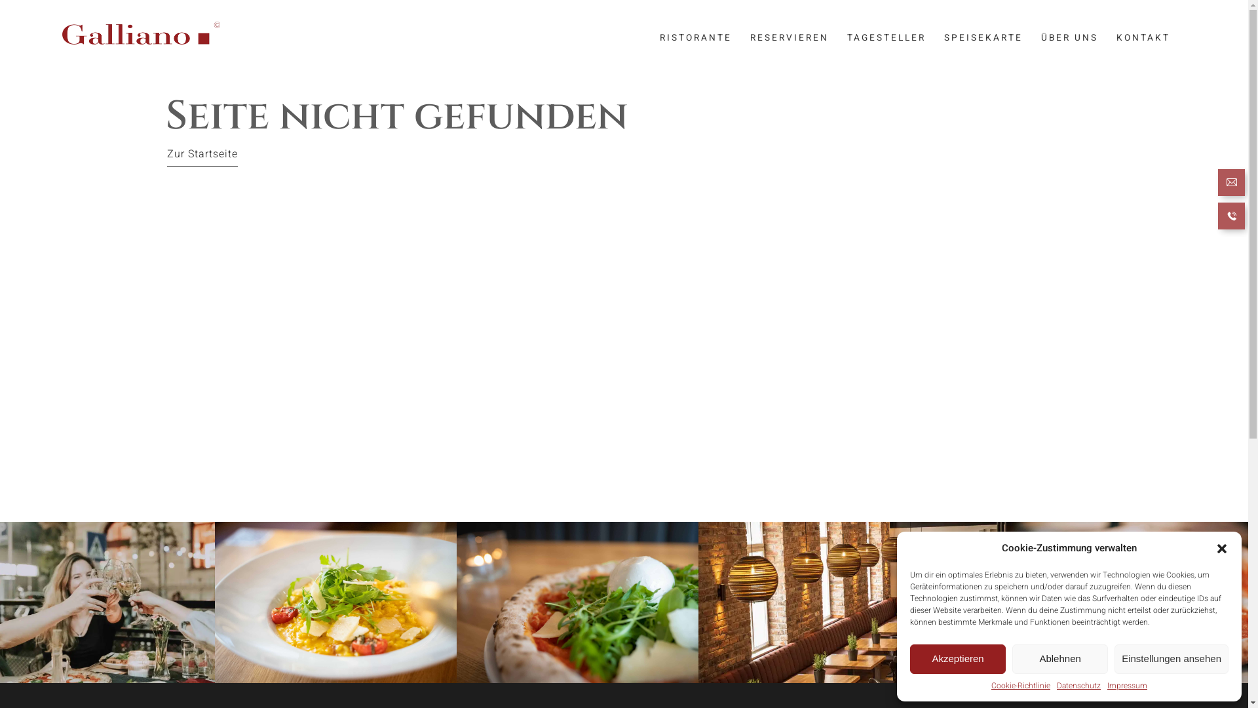  I want to click on Impressum, so click(1127, 686).